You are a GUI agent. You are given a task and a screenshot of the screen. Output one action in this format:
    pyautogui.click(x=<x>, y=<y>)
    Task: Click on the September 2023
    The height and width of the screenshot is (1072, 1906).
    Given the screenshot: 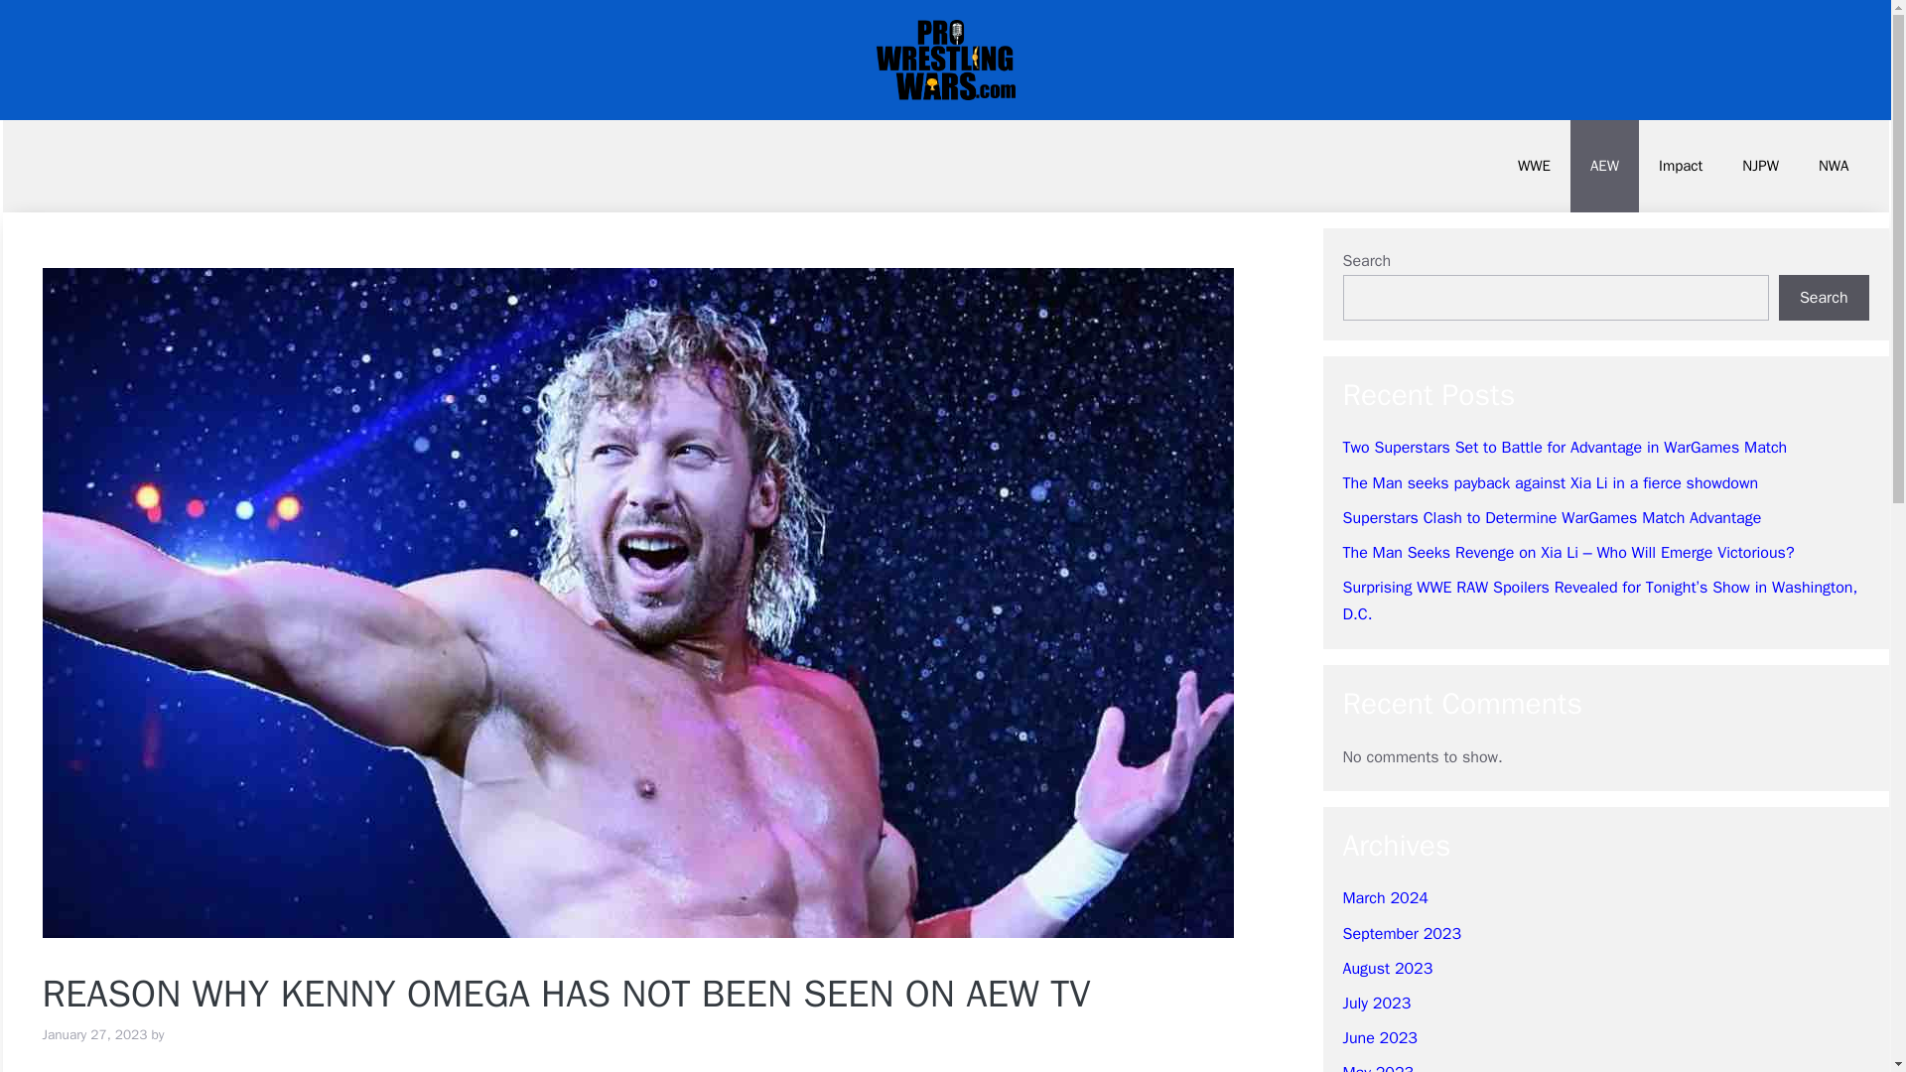 What is the action you would take?
    pyautogui.click(x=1402, y=933)
    